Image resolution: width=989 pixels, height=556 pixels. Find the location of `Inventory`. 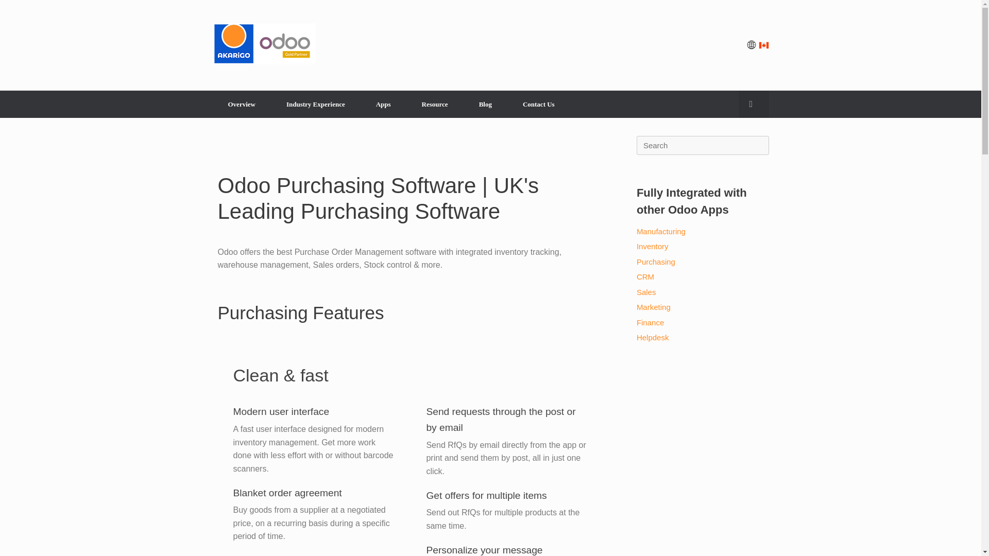

Inventory is located at coordinates (652, 246).